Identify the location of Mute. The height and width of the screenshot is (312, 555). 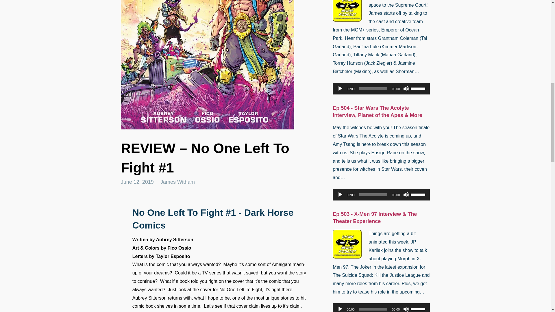
(406, 89).